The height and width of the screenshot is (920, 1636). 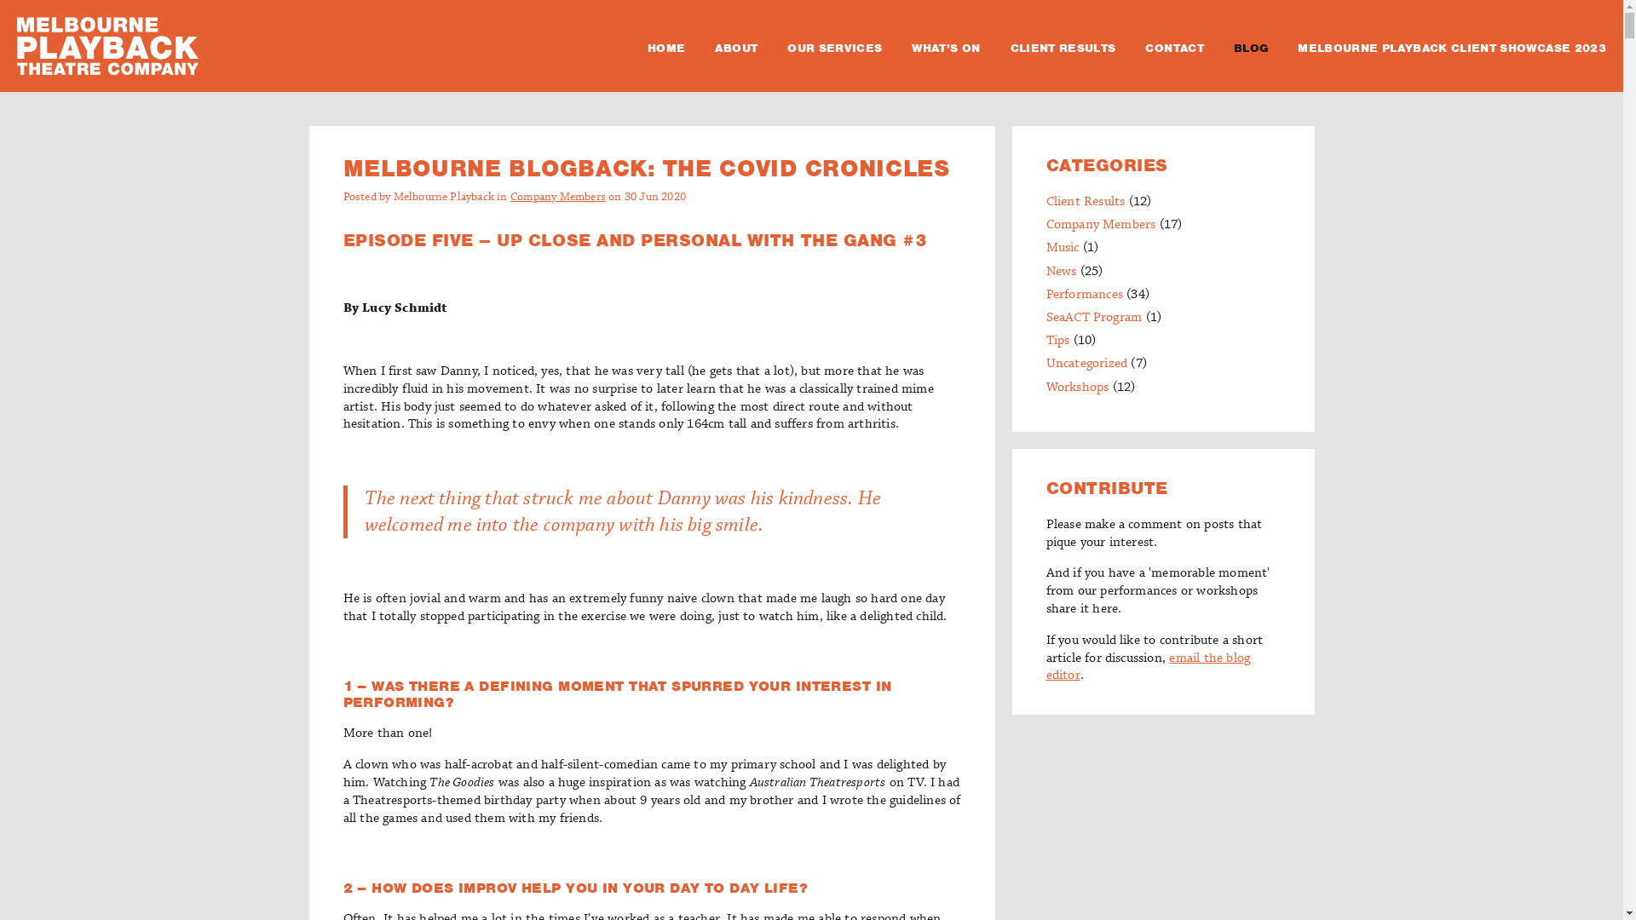 What do you see at coordinates (1452, 49) in the screenshot?
I see `MELBOURNE PLAYBACK CLIENT SHOWCASE 2023` at bounding box center [1452, 49].